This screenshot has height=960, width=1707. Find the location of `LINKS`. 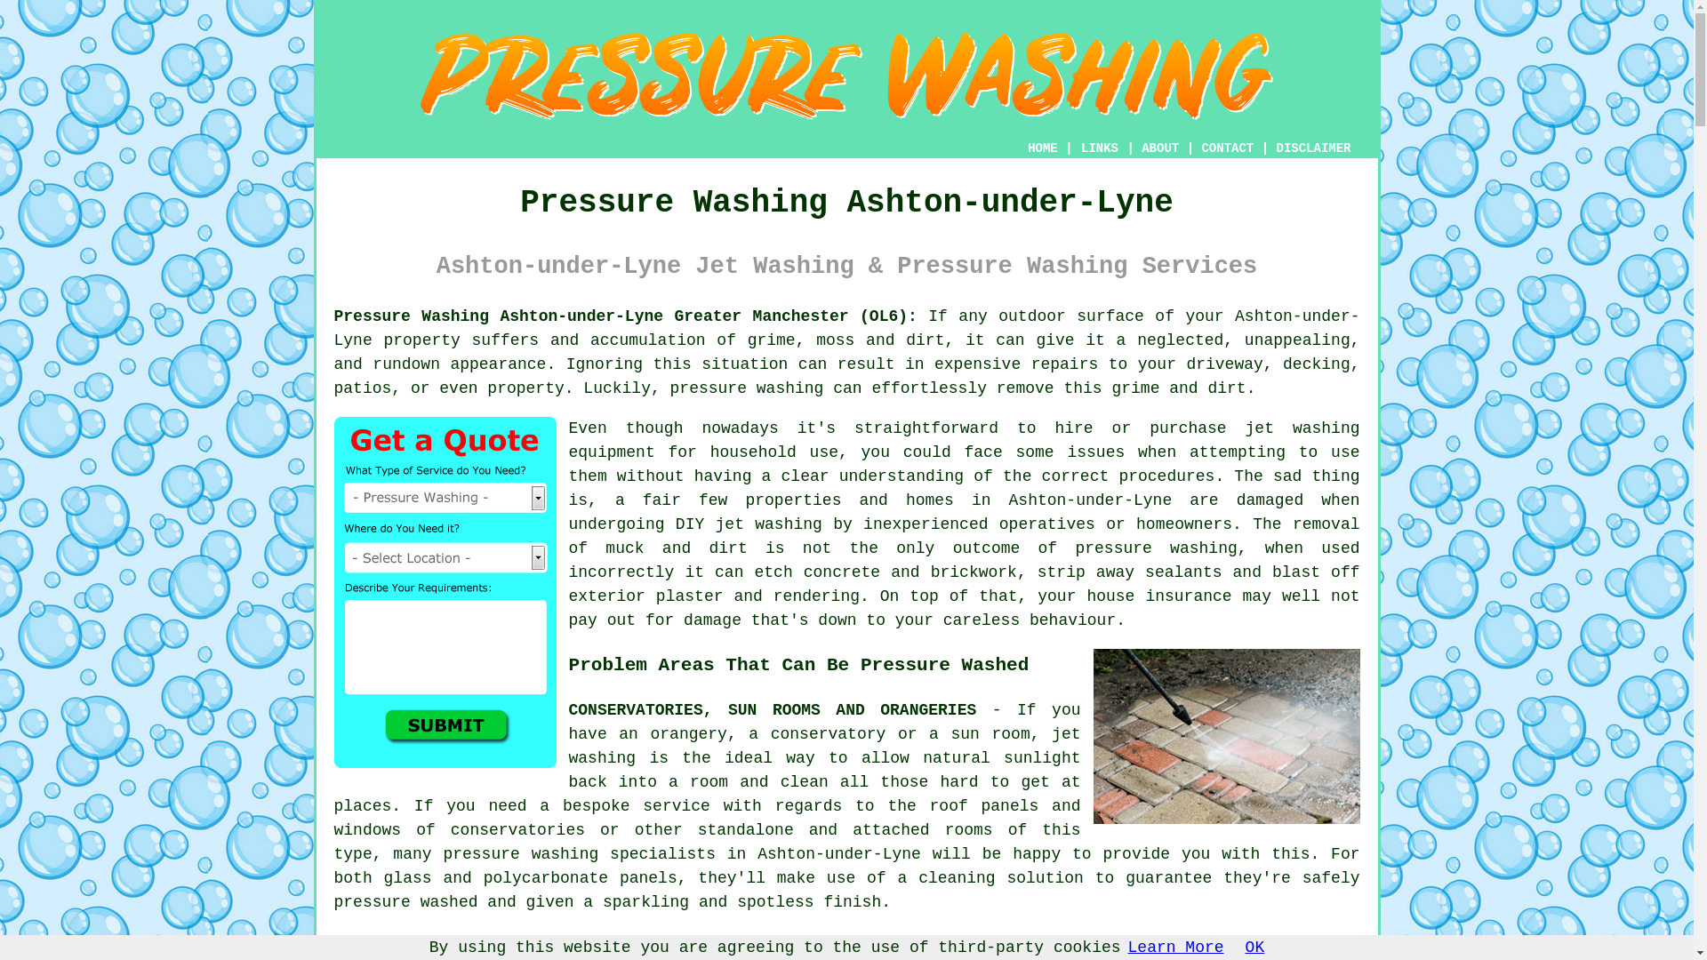

LINKS is located at coordinates (1100, 148).